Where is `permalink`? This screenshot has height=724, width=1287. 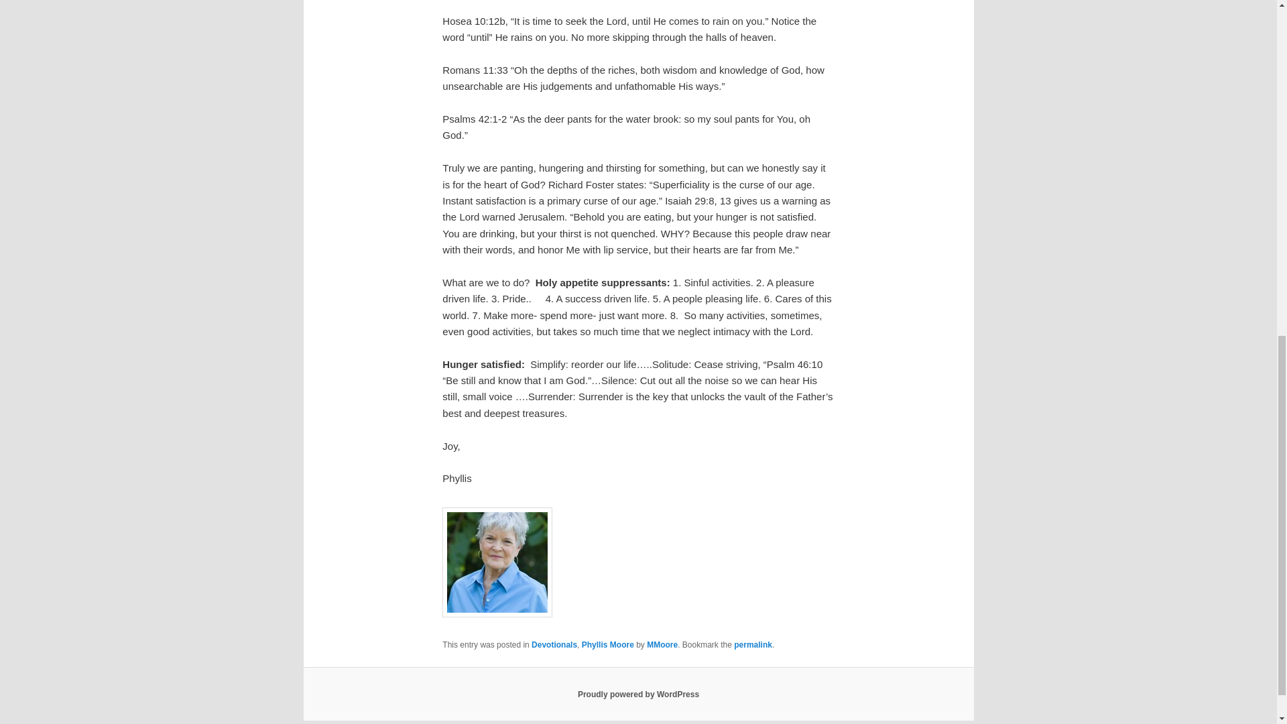
permalink is located at coordinates (753, 644).